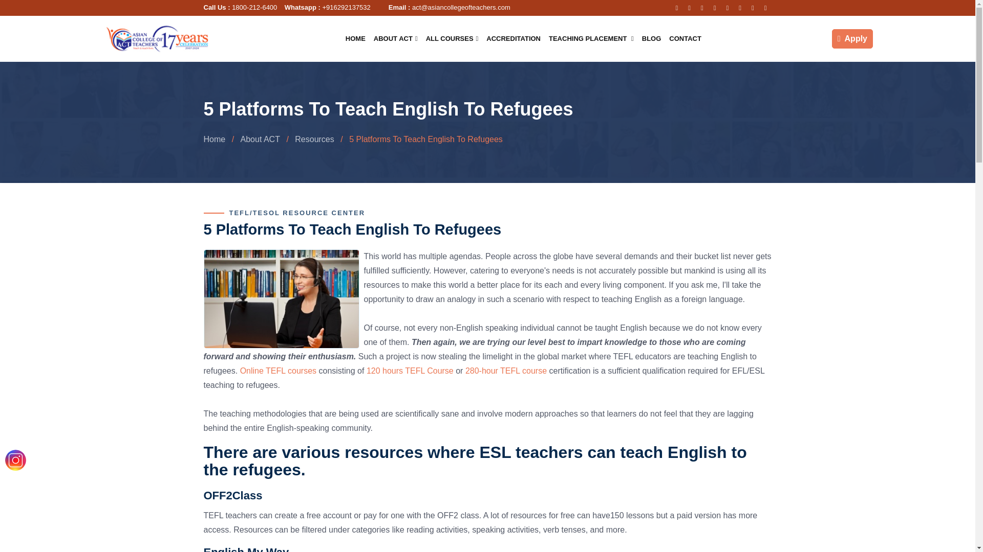 This screenshot has width=983, height=552. Describe the element at coordinates (513, 38) in the screenshot. I see `ACCREDITATION` at that location.